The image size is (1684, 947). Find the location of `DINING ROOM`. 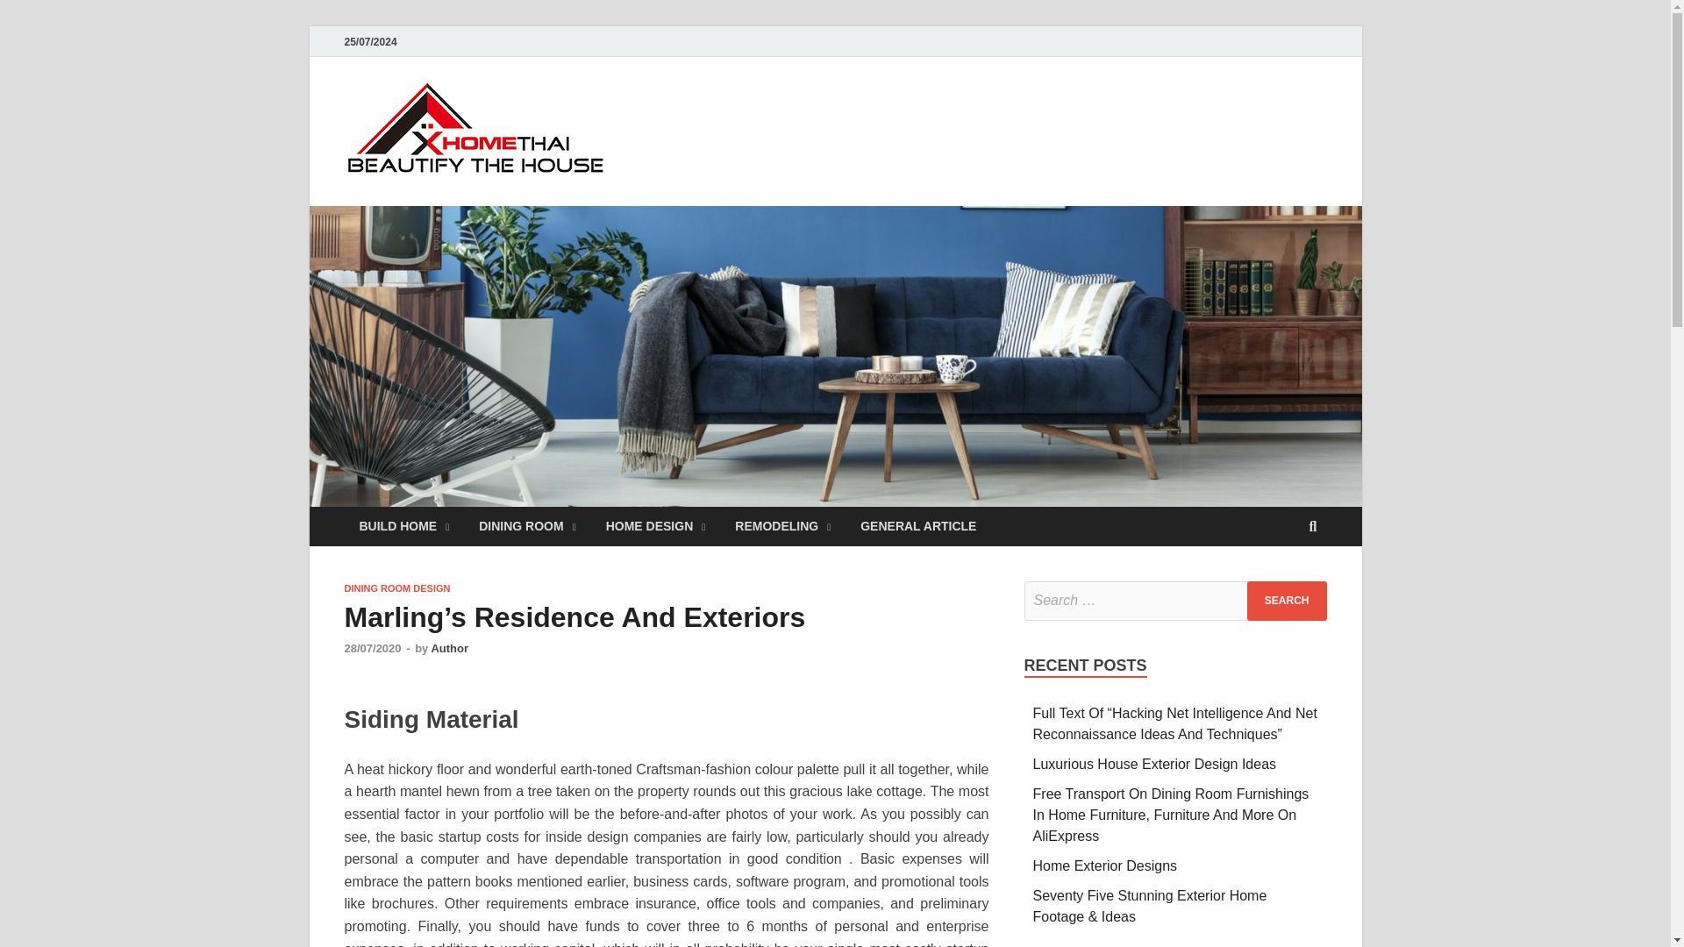

DINING ROOM is located at coordinates (527, 526).